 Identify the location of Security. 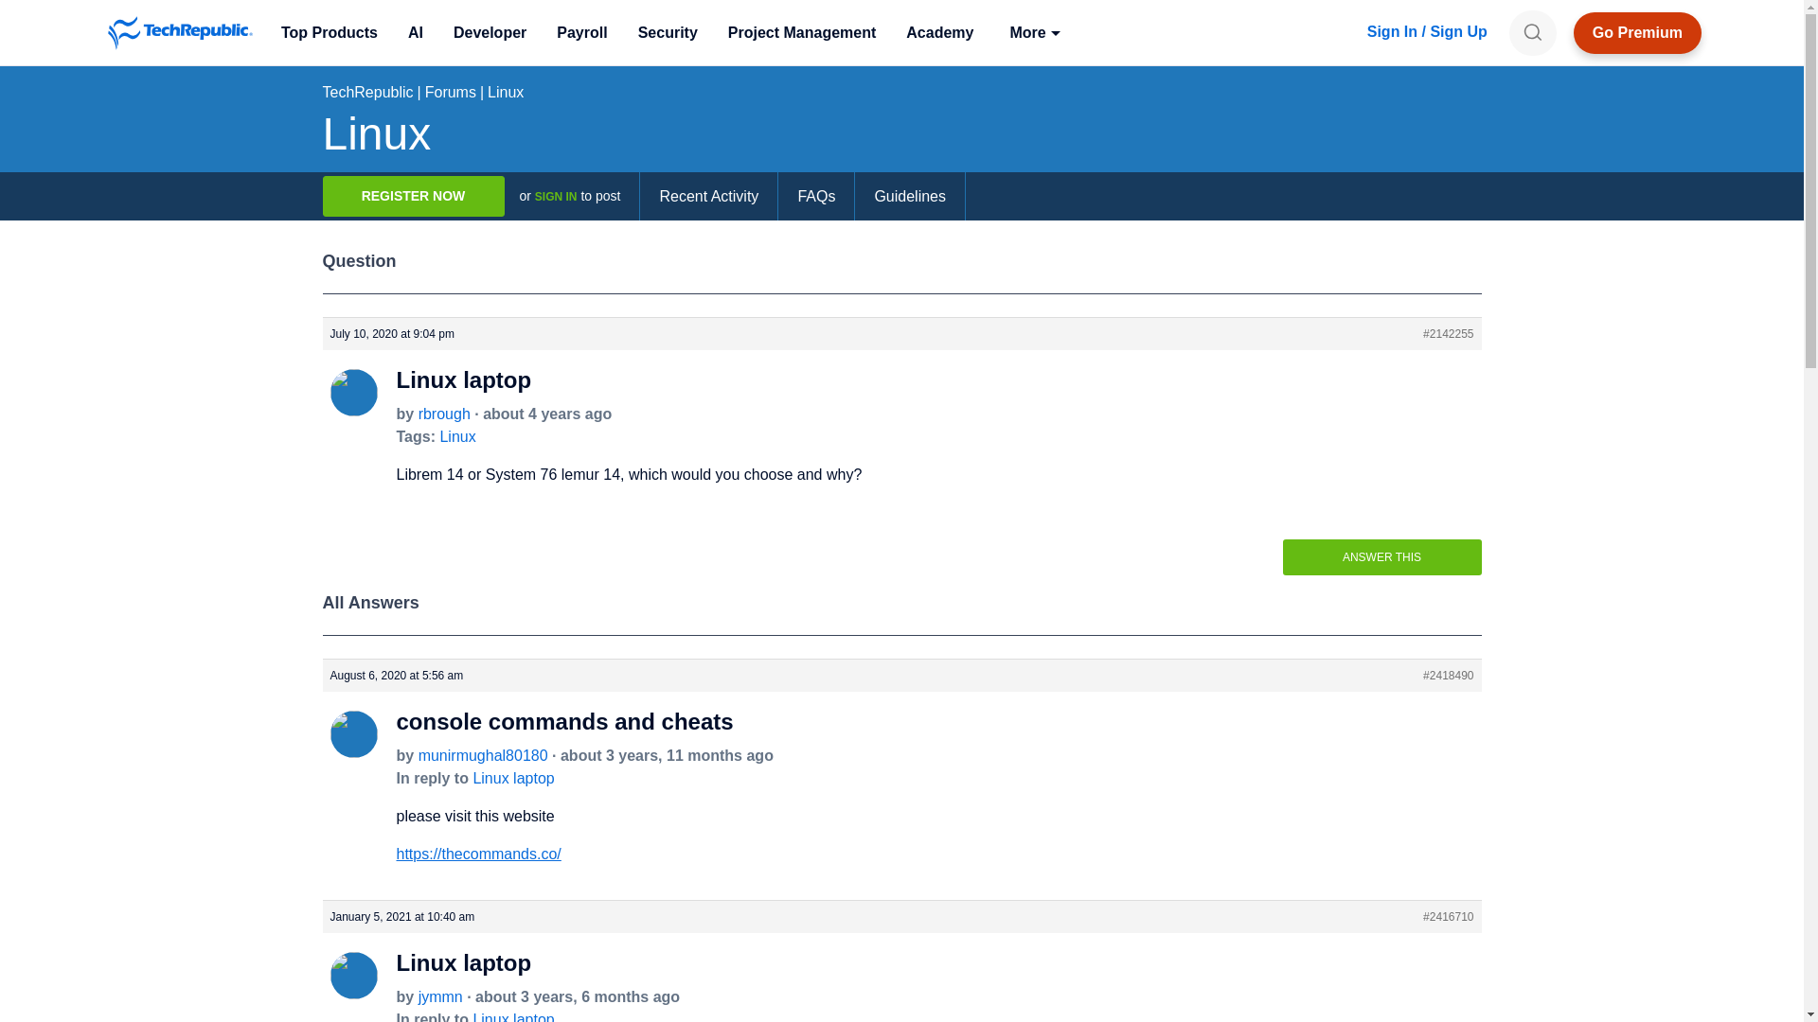
(668, 32).